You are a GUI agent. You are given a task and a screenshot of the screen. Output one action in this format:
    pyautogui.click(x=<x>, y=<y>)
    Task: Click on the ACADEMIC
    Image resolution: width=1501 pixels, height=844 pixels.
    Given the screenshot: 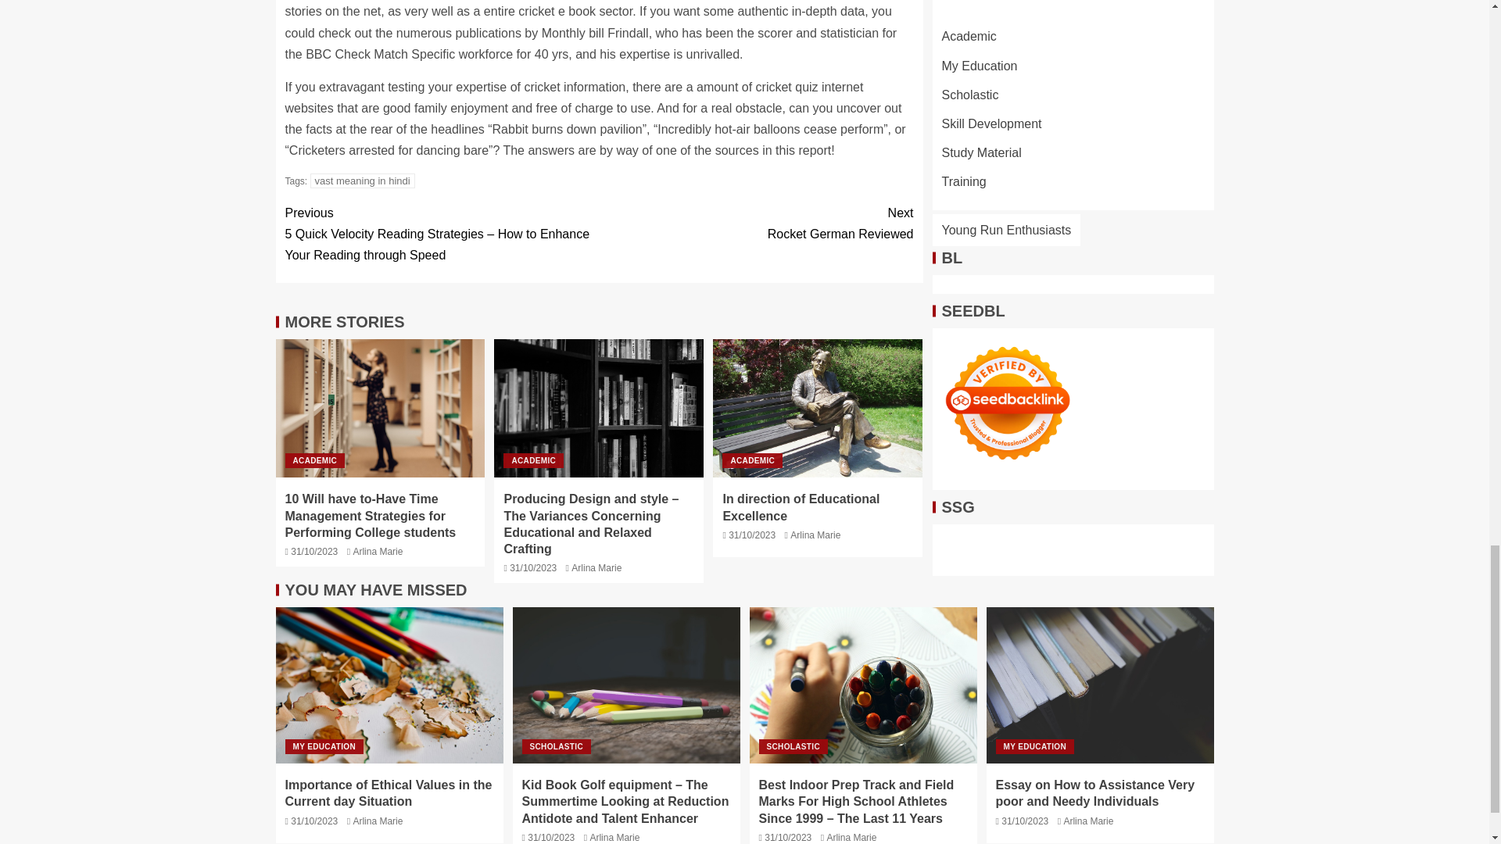 What is the action you would take?
    pyautogui.click(x=533, y=460)
    